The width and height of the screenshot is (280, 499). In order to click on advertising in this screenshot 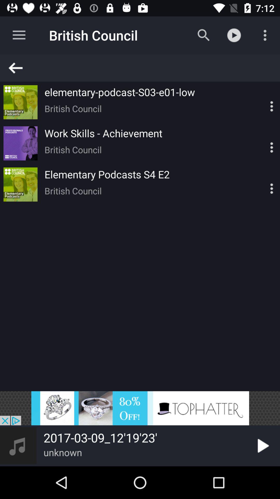, I will do `click(140, 408)`.